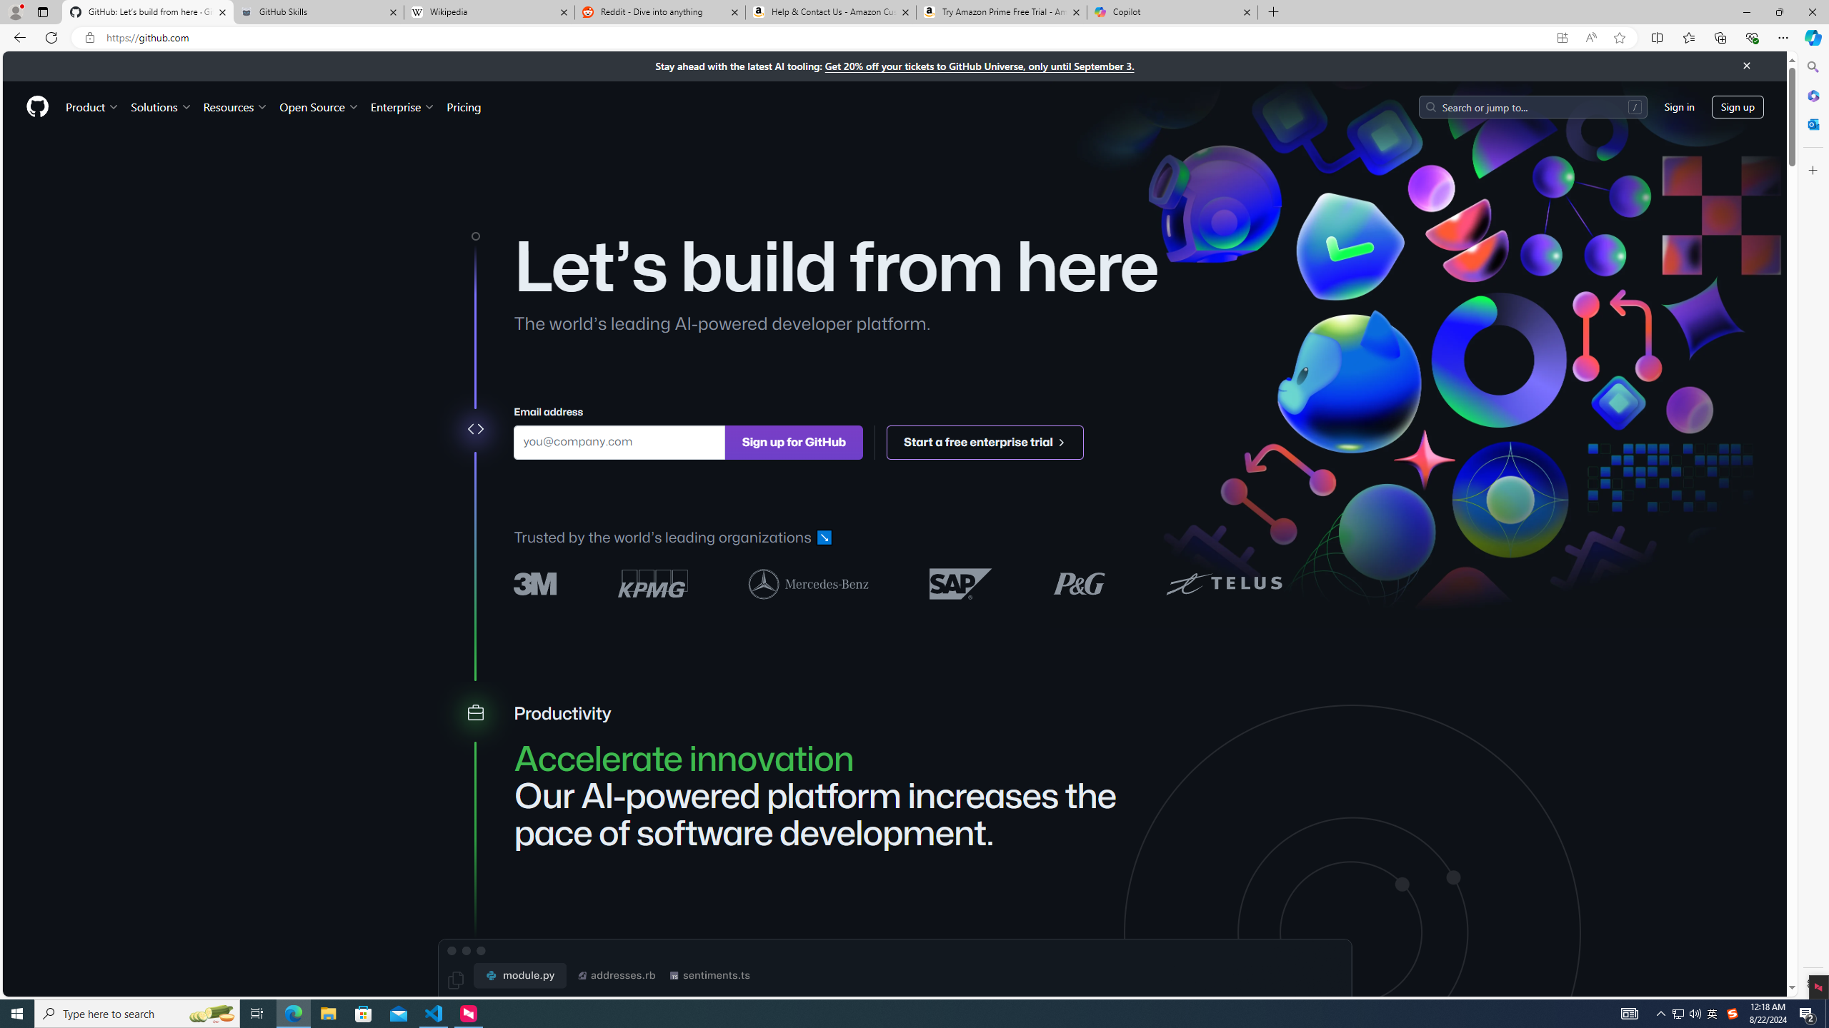  I want to click on Start a free enterprise trial , so click(986, 441).